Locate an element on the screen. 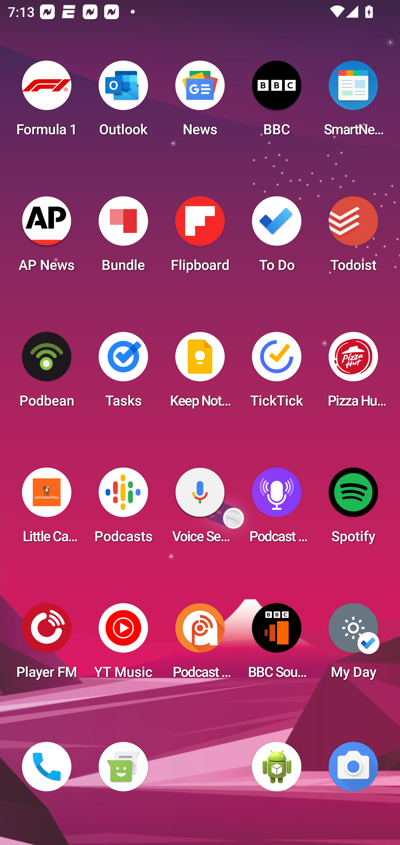 The height and width of the screenshot is (845, 400). TickTick is located at coordinates (277, 373).